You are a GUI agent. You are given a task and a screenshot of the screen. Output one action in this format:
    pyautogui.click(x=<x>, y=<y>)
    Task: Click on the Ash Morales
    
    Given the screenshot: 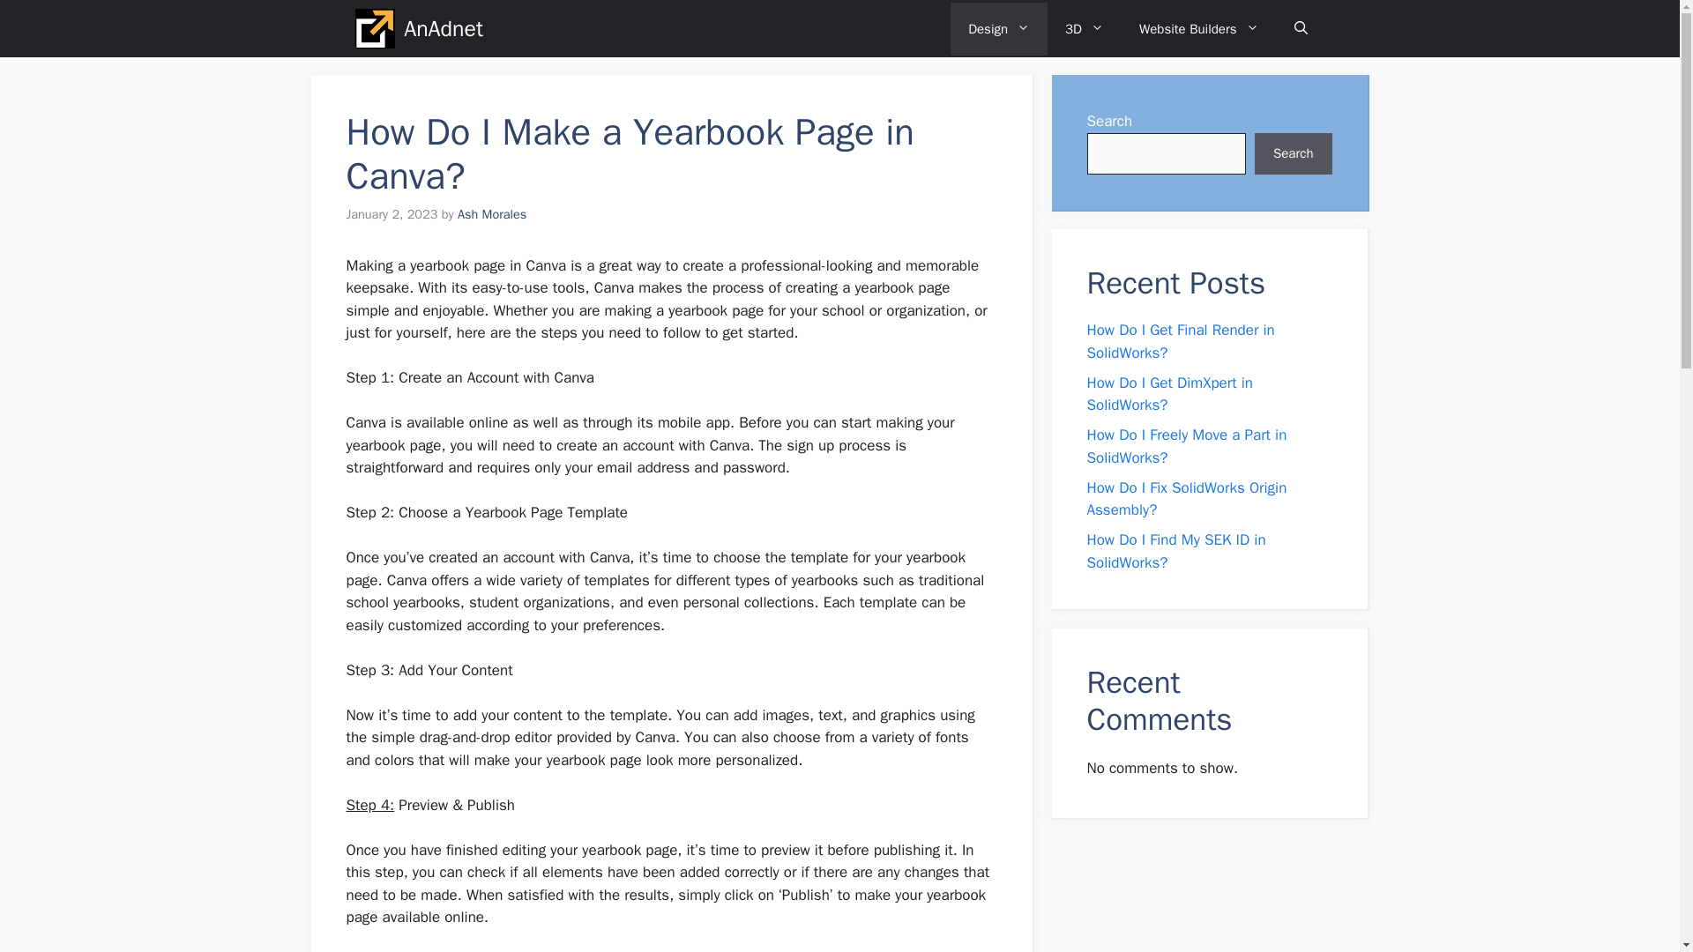 What is the action you would take?
    pyautogui.click(x=492, y=213)
    